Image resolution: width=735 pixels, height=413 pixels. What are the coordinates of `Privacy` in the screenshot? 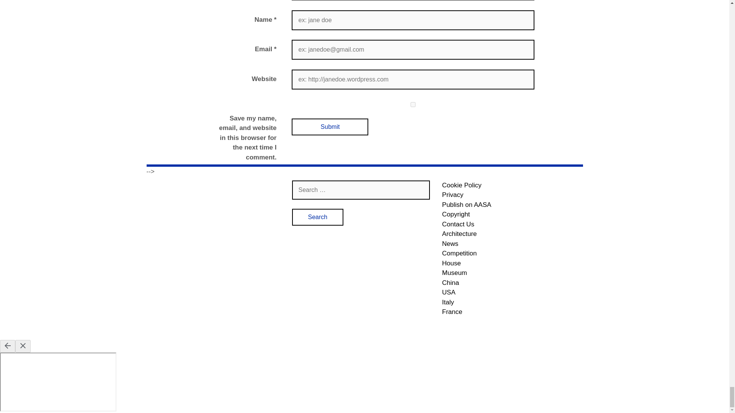 It's located at (511, 195).